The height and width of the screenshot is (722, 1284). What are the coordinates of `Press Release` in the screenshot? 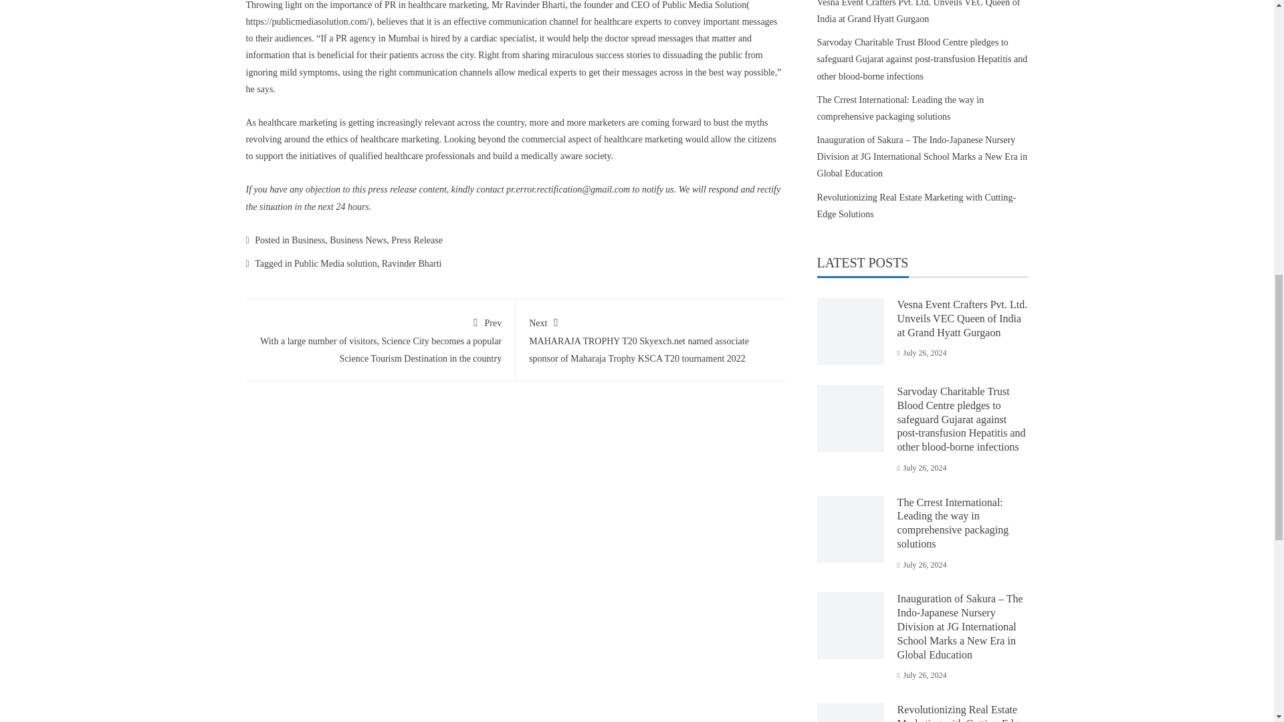 It's located at (417, 241).